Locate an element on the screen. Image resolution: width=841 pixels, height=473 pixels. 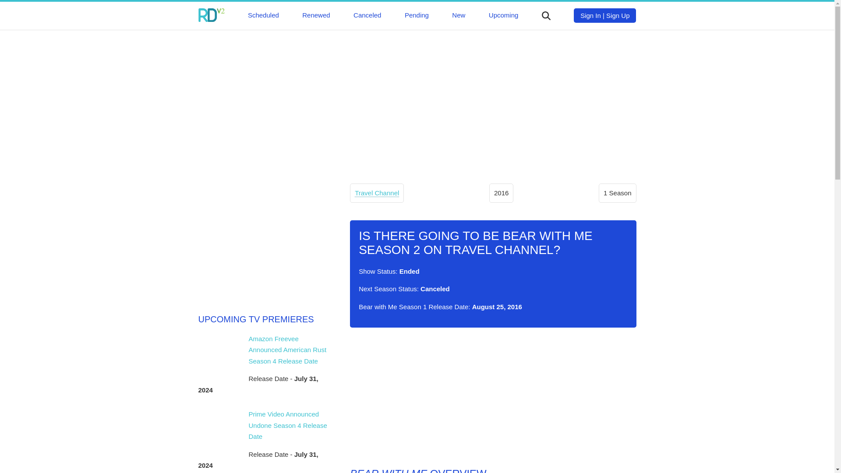
Amazon Freevee Announced American Rust Season 4 Release Date is located at coordinates (288, 349).